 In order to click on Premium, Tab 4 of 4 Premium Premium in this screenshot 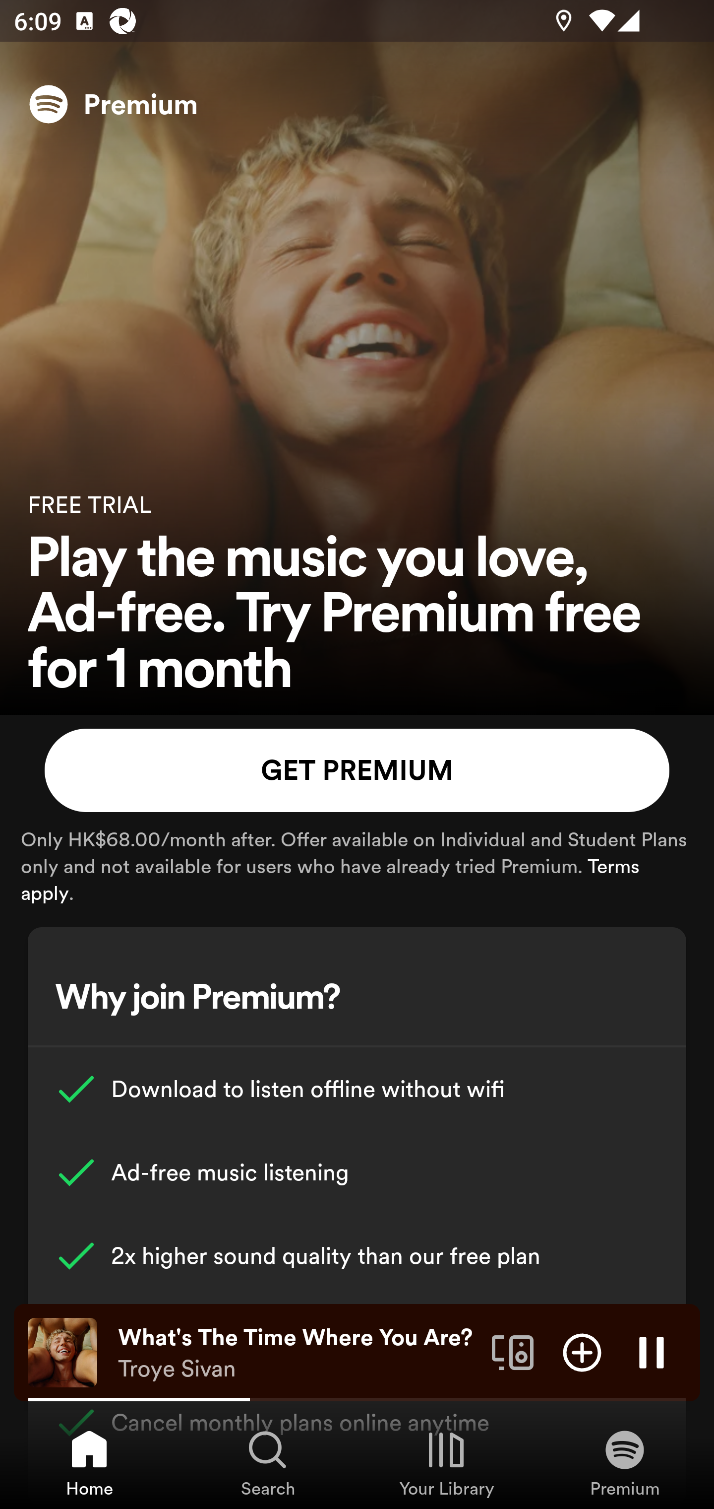, I will do `click(625, 1462)`.